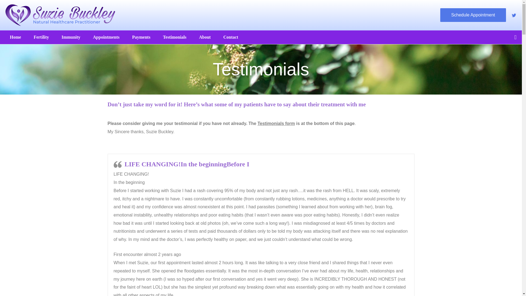 The image size is (526, 296). I want to click on Payments, so click(143, 37).